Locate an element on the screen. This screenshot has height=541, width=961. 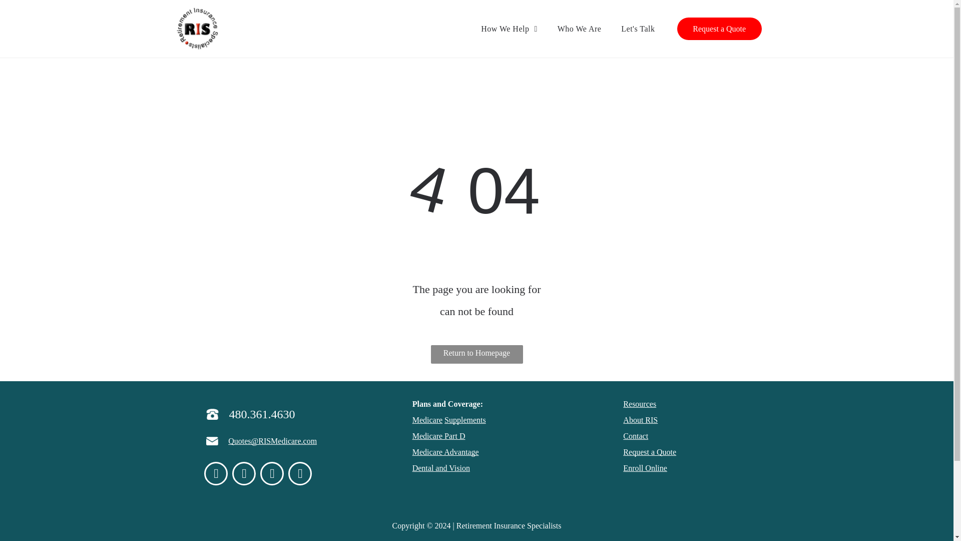
Who We Are is located at coordinates (580, 29).